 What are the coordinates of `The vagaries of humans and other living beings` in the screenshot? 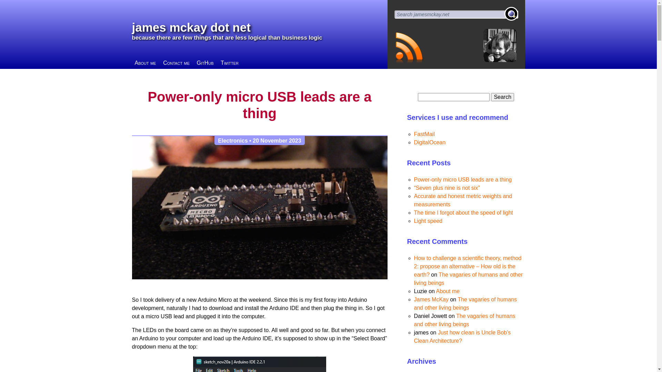 It's located at (464, 320).